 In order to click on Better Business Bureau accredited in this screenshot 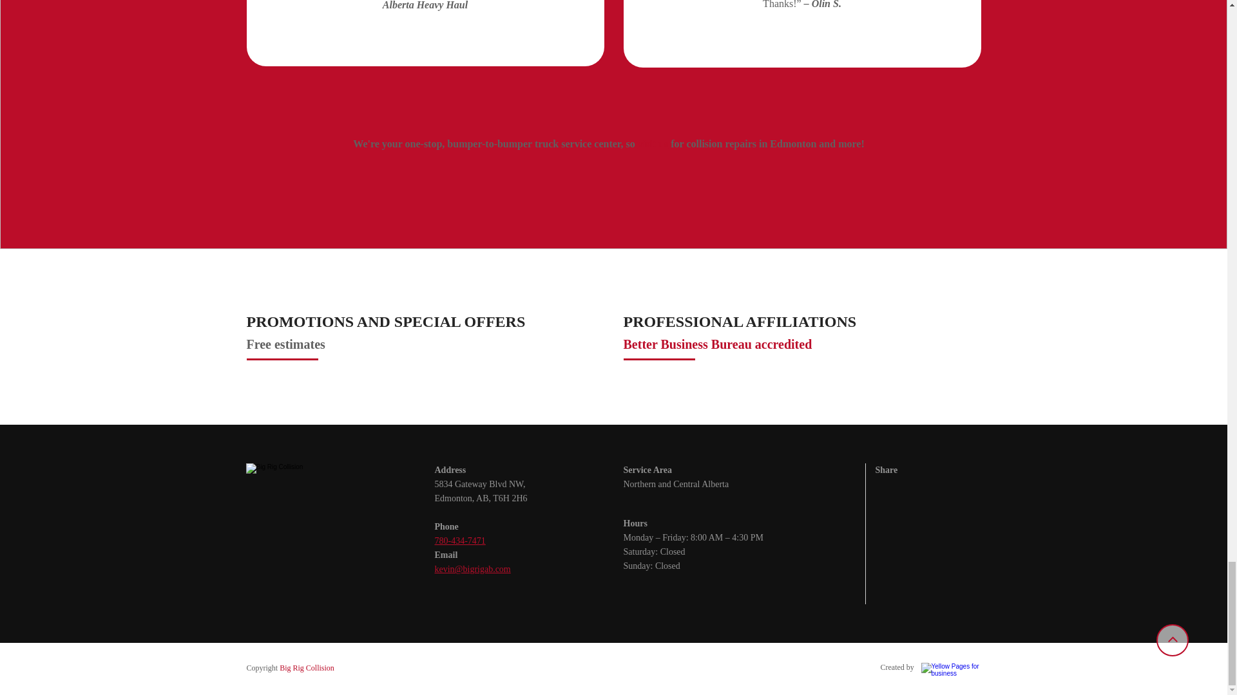, I will do `click(718, 344)`.